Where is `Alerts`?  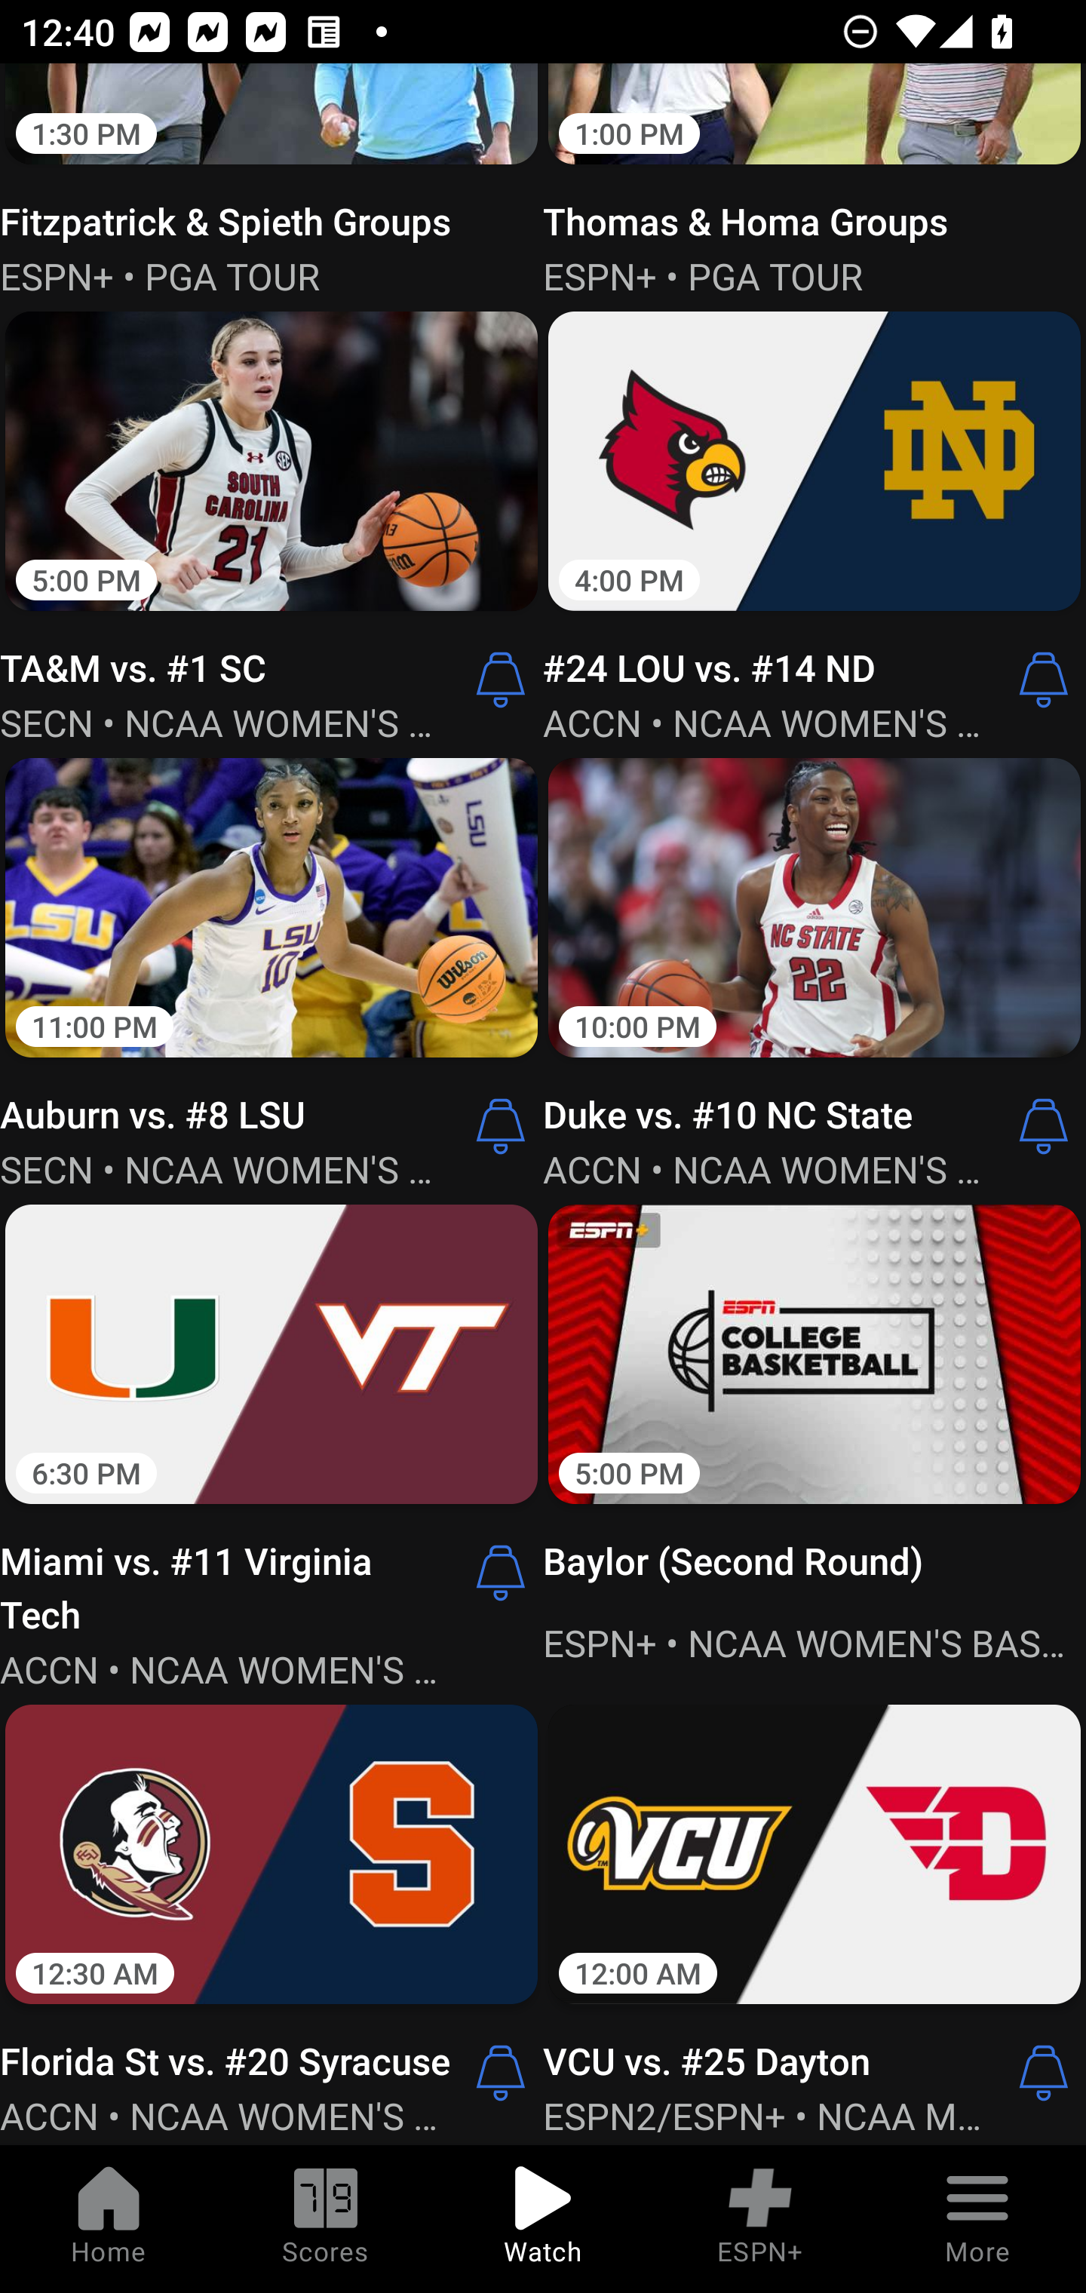 Alerts is located at coordinates (501, 1127).